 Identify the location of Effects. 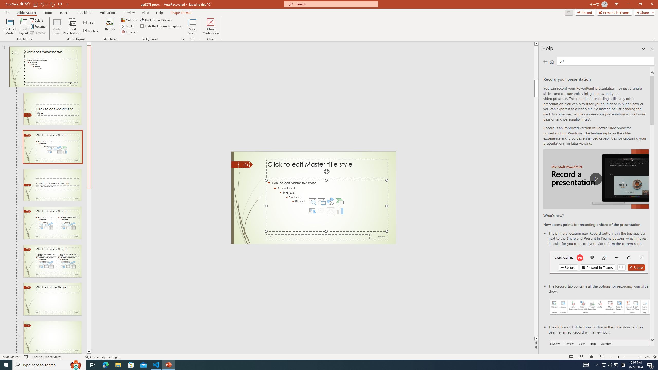
(130, 32).